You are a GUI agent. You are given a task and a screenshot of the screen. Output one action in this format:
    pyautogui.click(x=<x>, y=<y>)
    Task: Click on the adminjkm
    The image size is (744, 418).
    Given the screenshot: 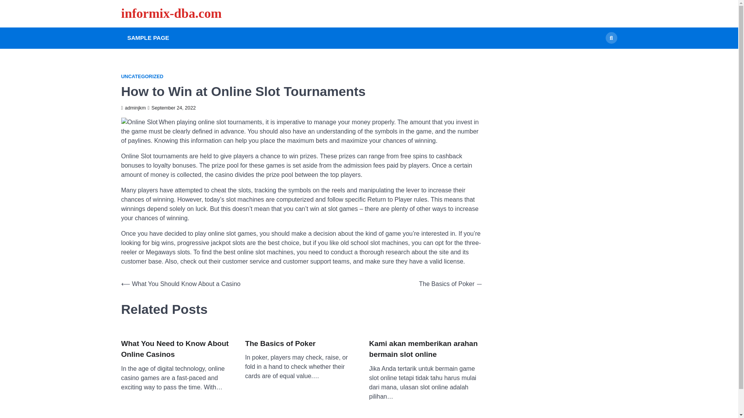 What is the action you would take?
    pyautogui.click(x=133, y=108)
    